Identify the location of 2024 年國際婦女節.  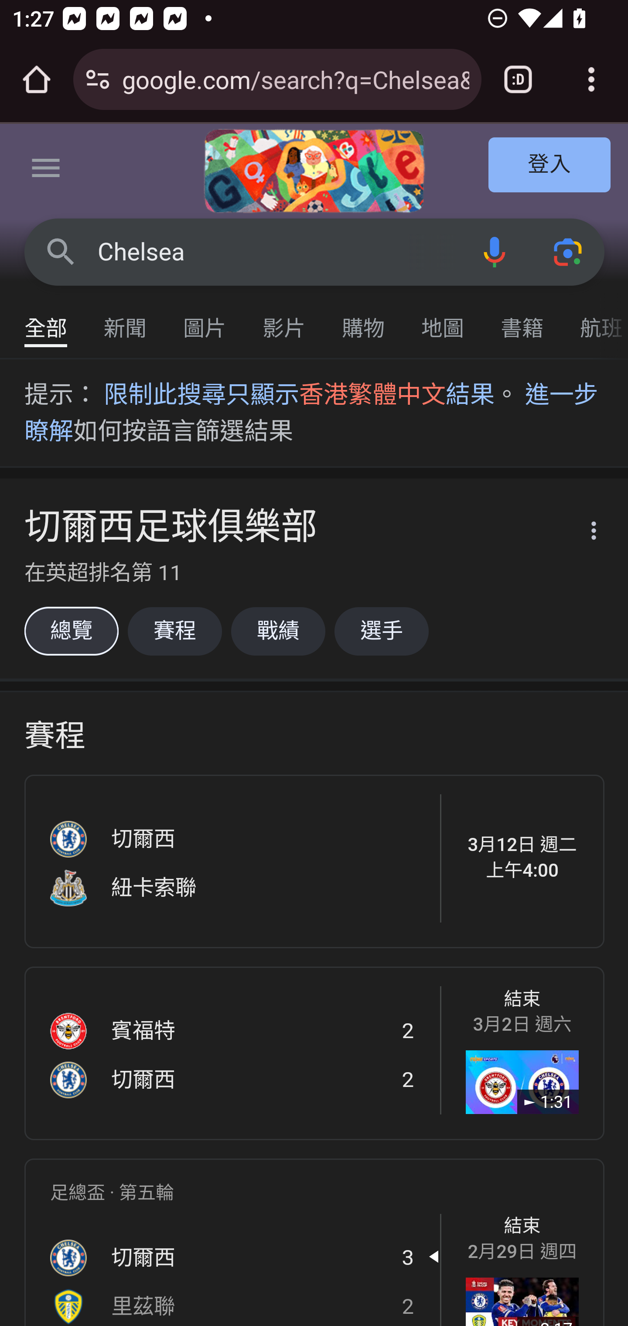
(314, 171).